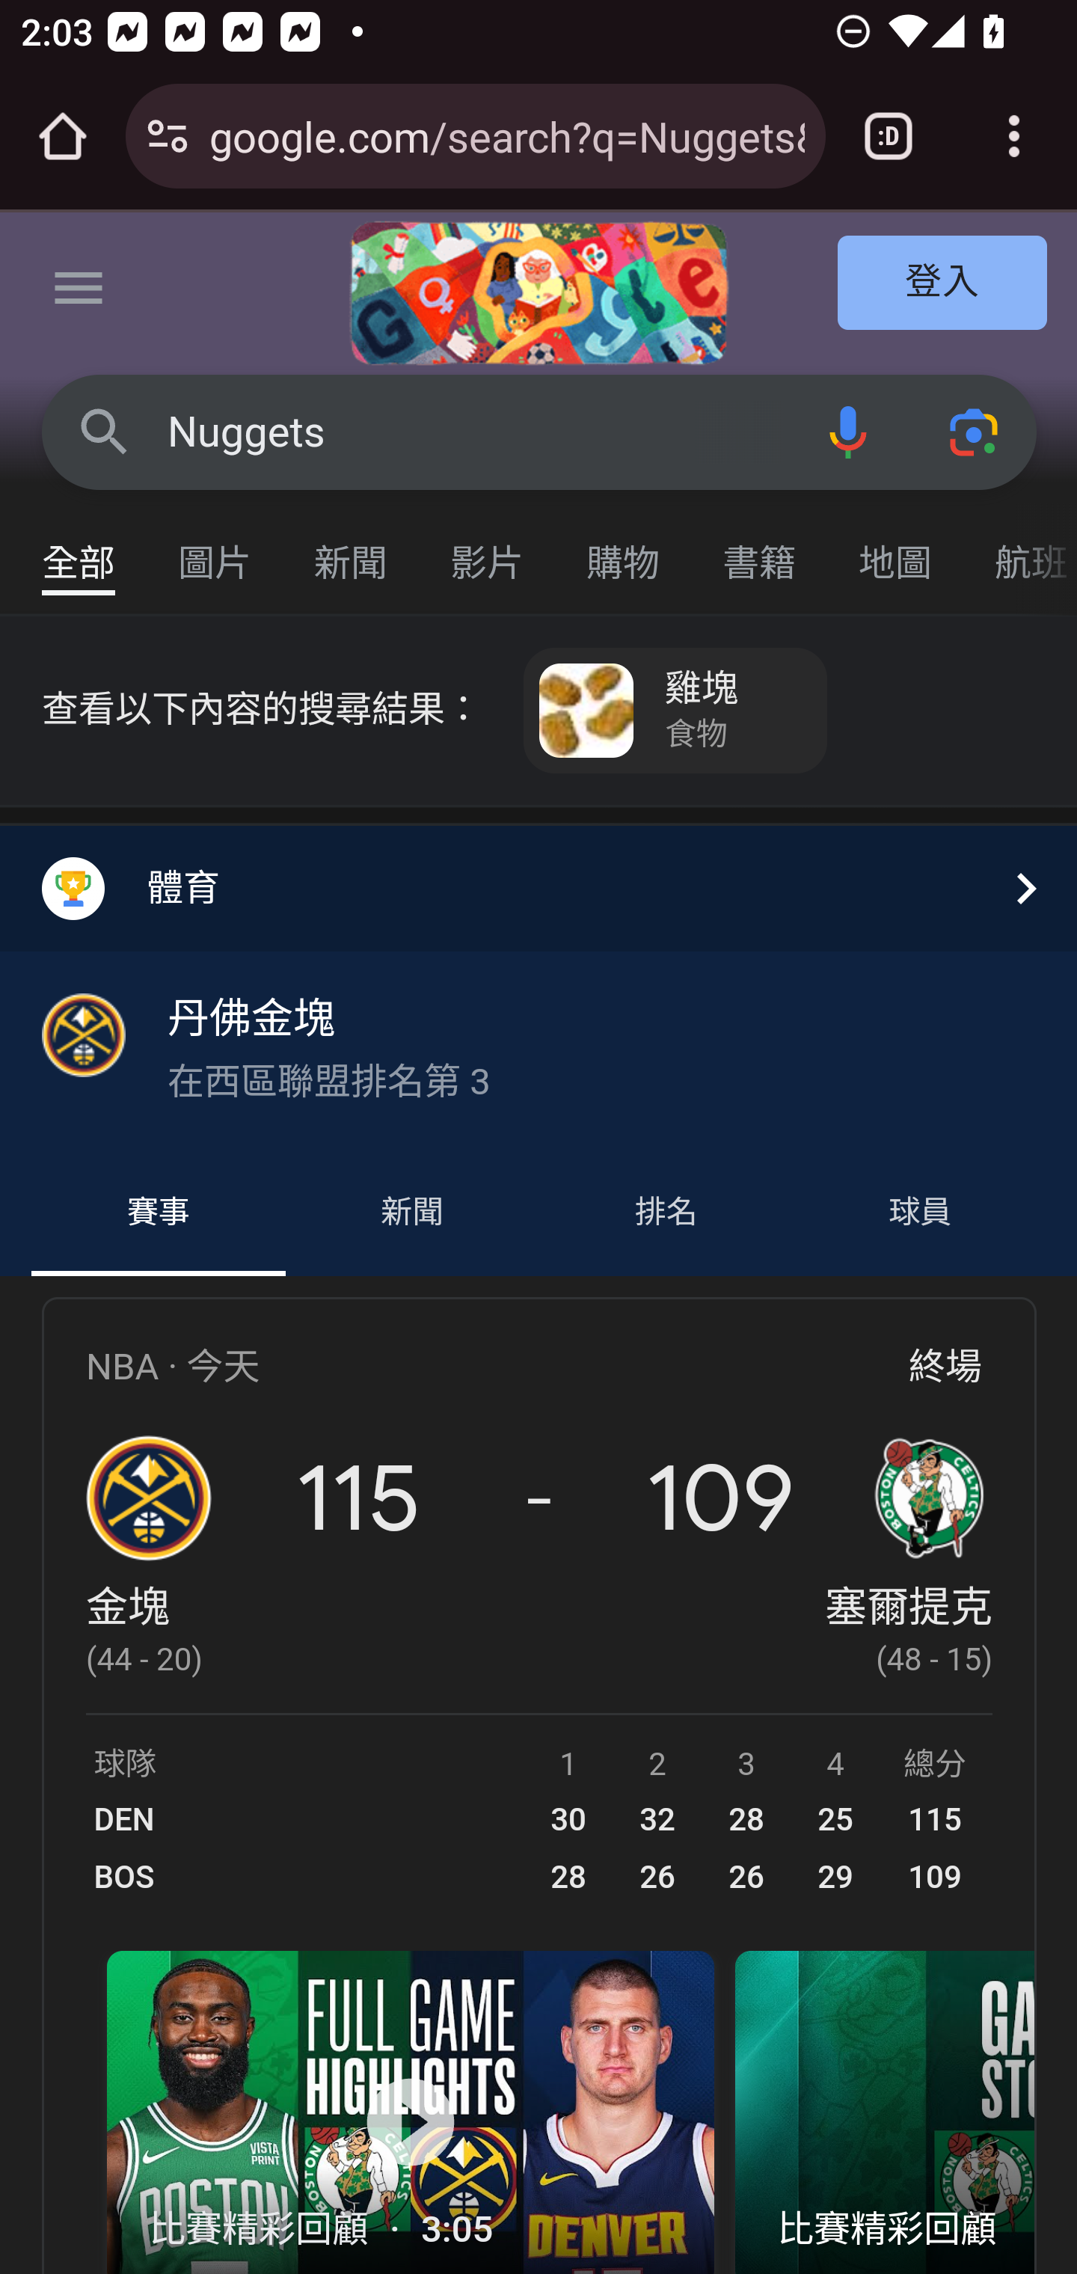 This screenshot has height=2274, width=1077. I want to click on 航班, so click(1020, 549).